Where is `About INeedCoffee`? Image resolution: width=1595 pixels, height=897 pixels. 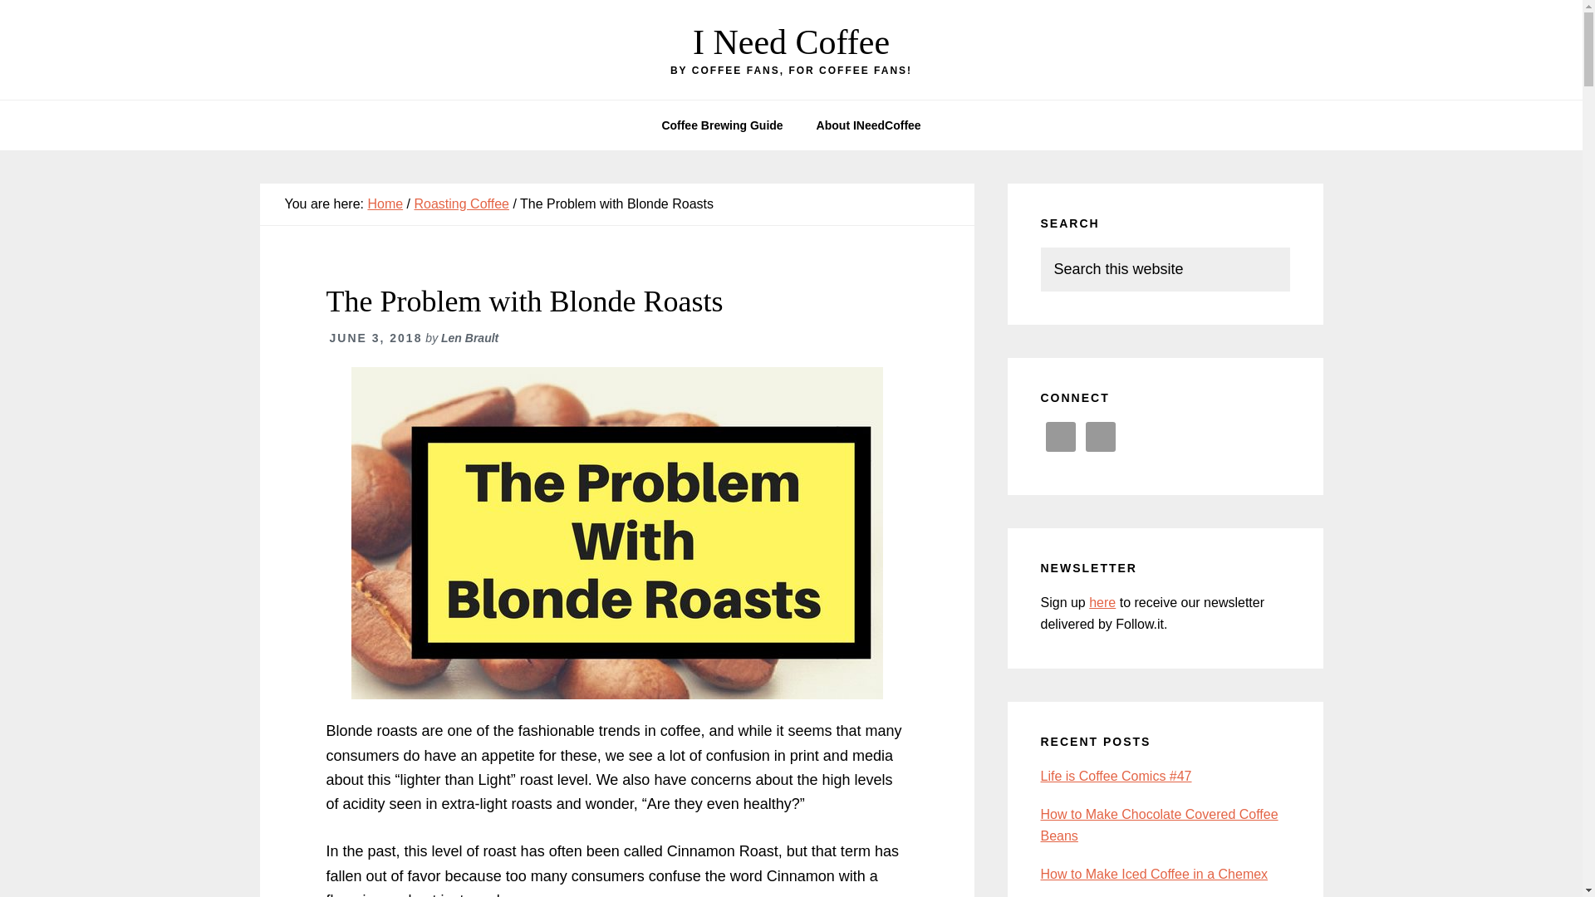 About INeedCoffee is located at coordinates (869, 125).